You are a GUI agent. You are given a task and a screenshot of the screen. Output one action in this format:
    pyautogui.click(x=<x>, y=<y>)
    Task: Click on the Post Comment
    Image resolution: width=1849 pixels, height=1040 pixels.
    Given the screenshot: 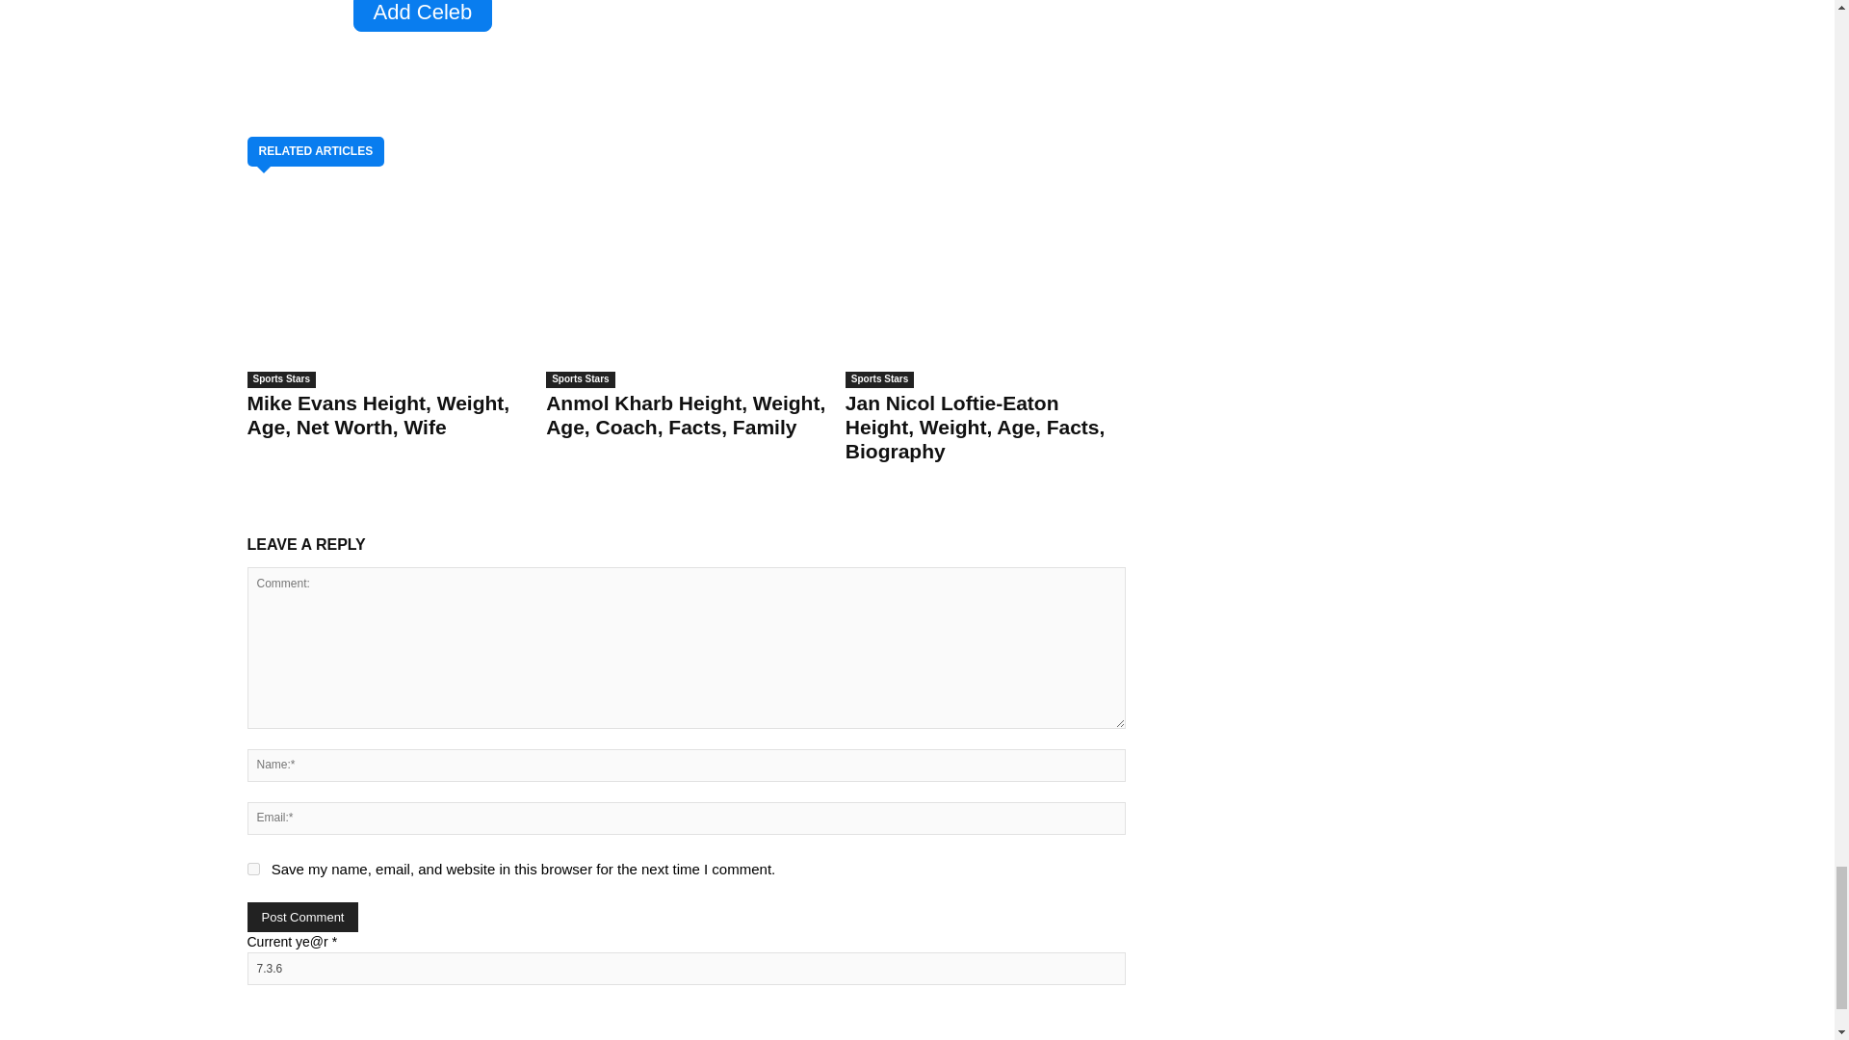 What is the action you would take?
    pyautogui.click(x=302, y=917)
    